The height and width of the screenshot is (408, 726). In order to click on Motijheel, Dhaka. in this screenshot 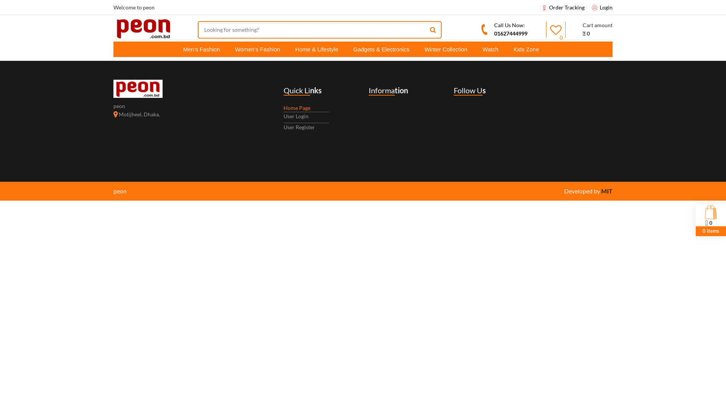, I will do `click(137, 114)`.